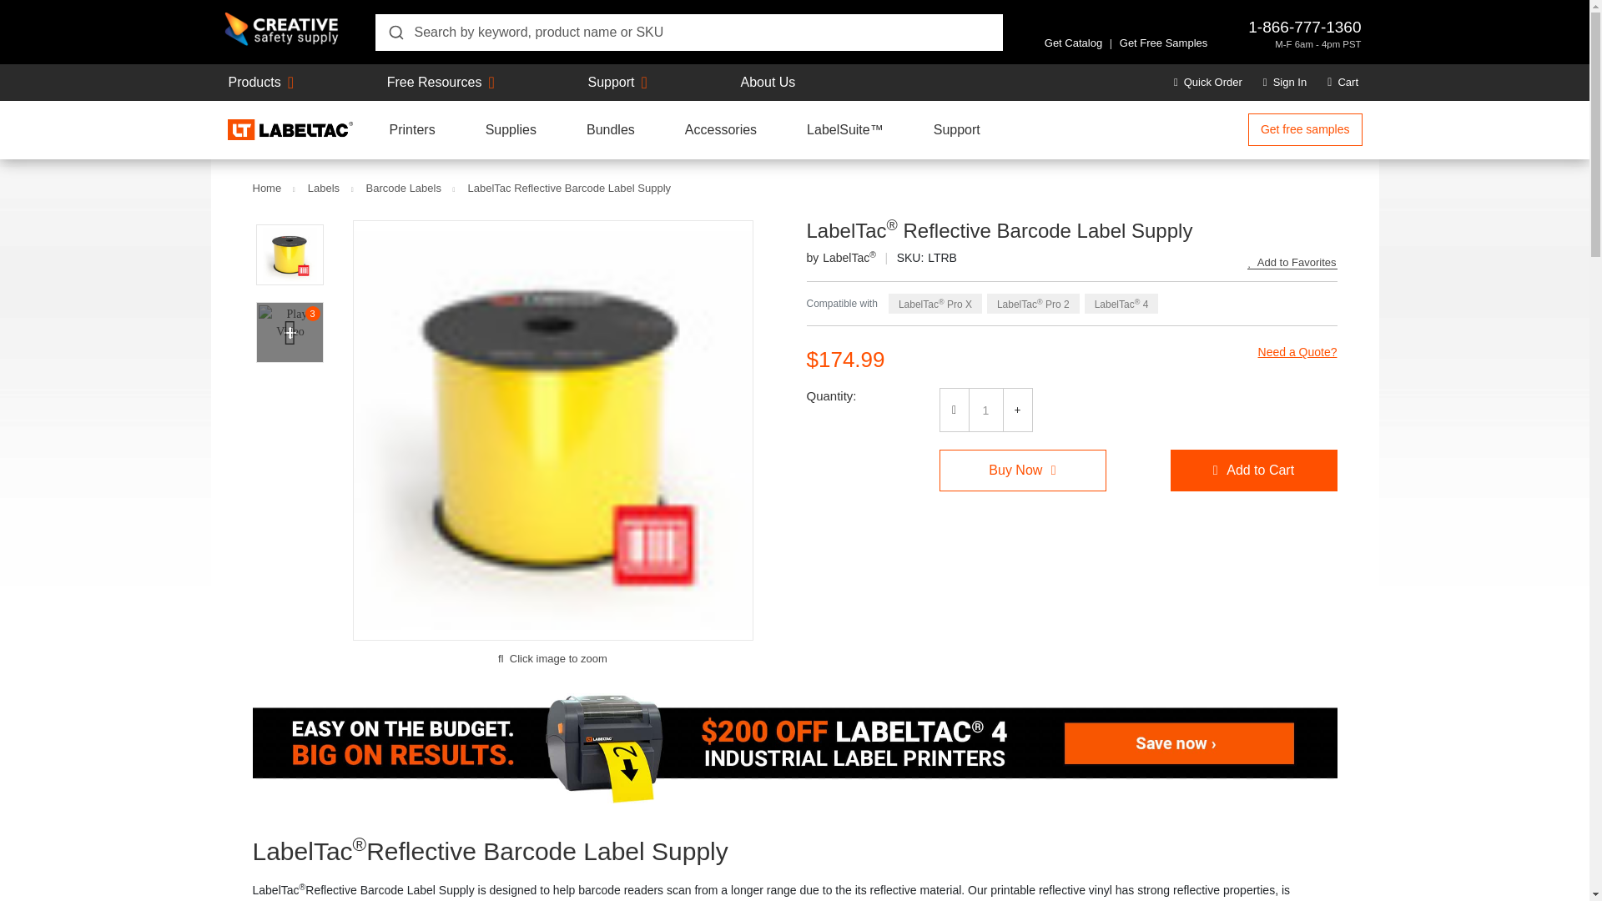 This screenshot has height=901, width=1602. Describe the element at coordinates (1303, 27) in the screenshot. I see `1-866-777-1360` at that location.